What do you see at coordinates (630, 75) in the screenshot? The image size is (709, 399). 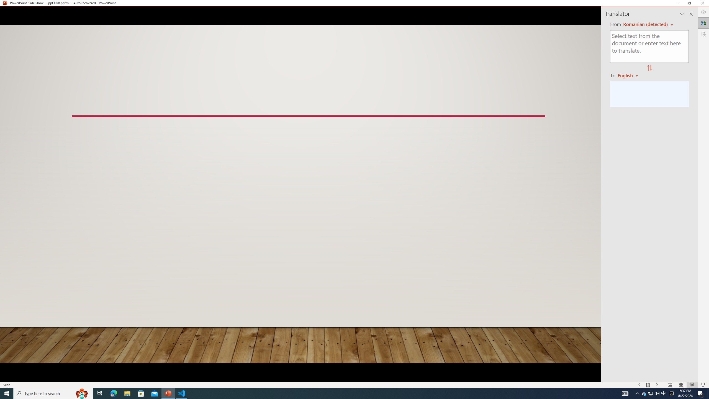 I see `Romanian` at bounding box center [630, 75].